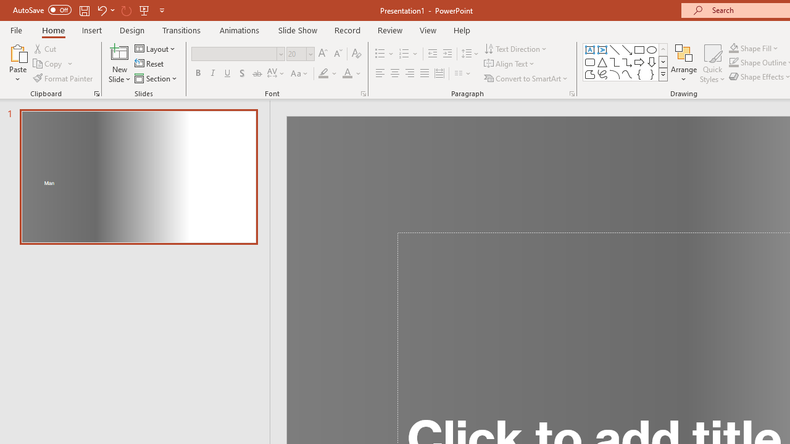 This screenshot has height=444, width=790. I want to click on Bullets, so click(385, 54).